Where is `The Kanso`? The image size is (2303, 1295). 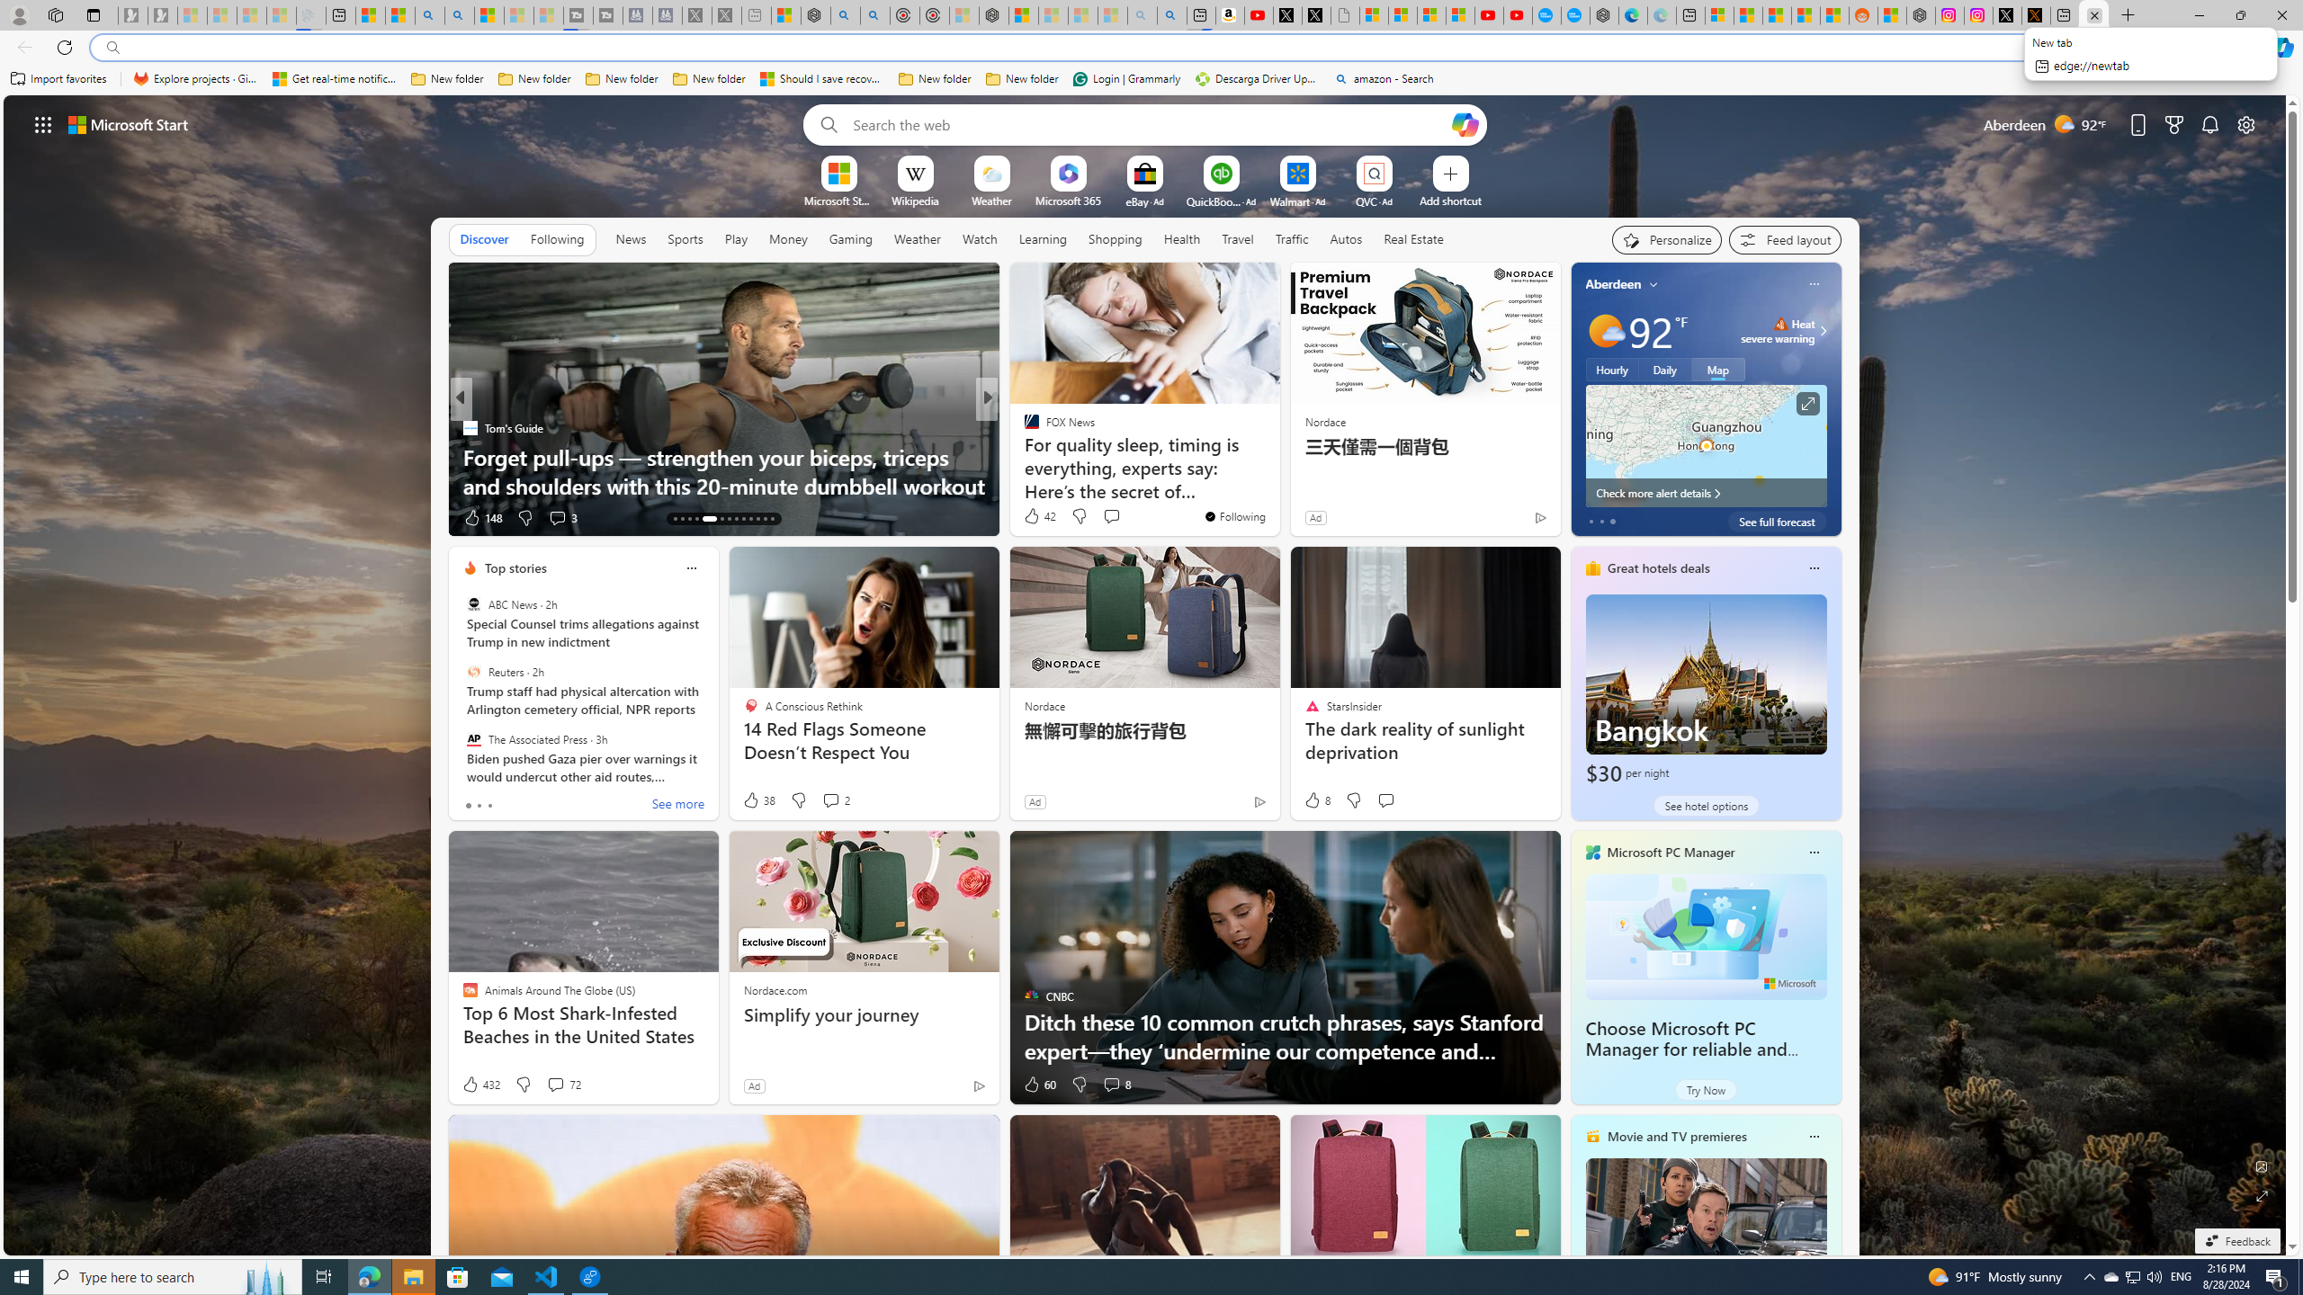
The Kanso is located at coordinates (1023, 456).